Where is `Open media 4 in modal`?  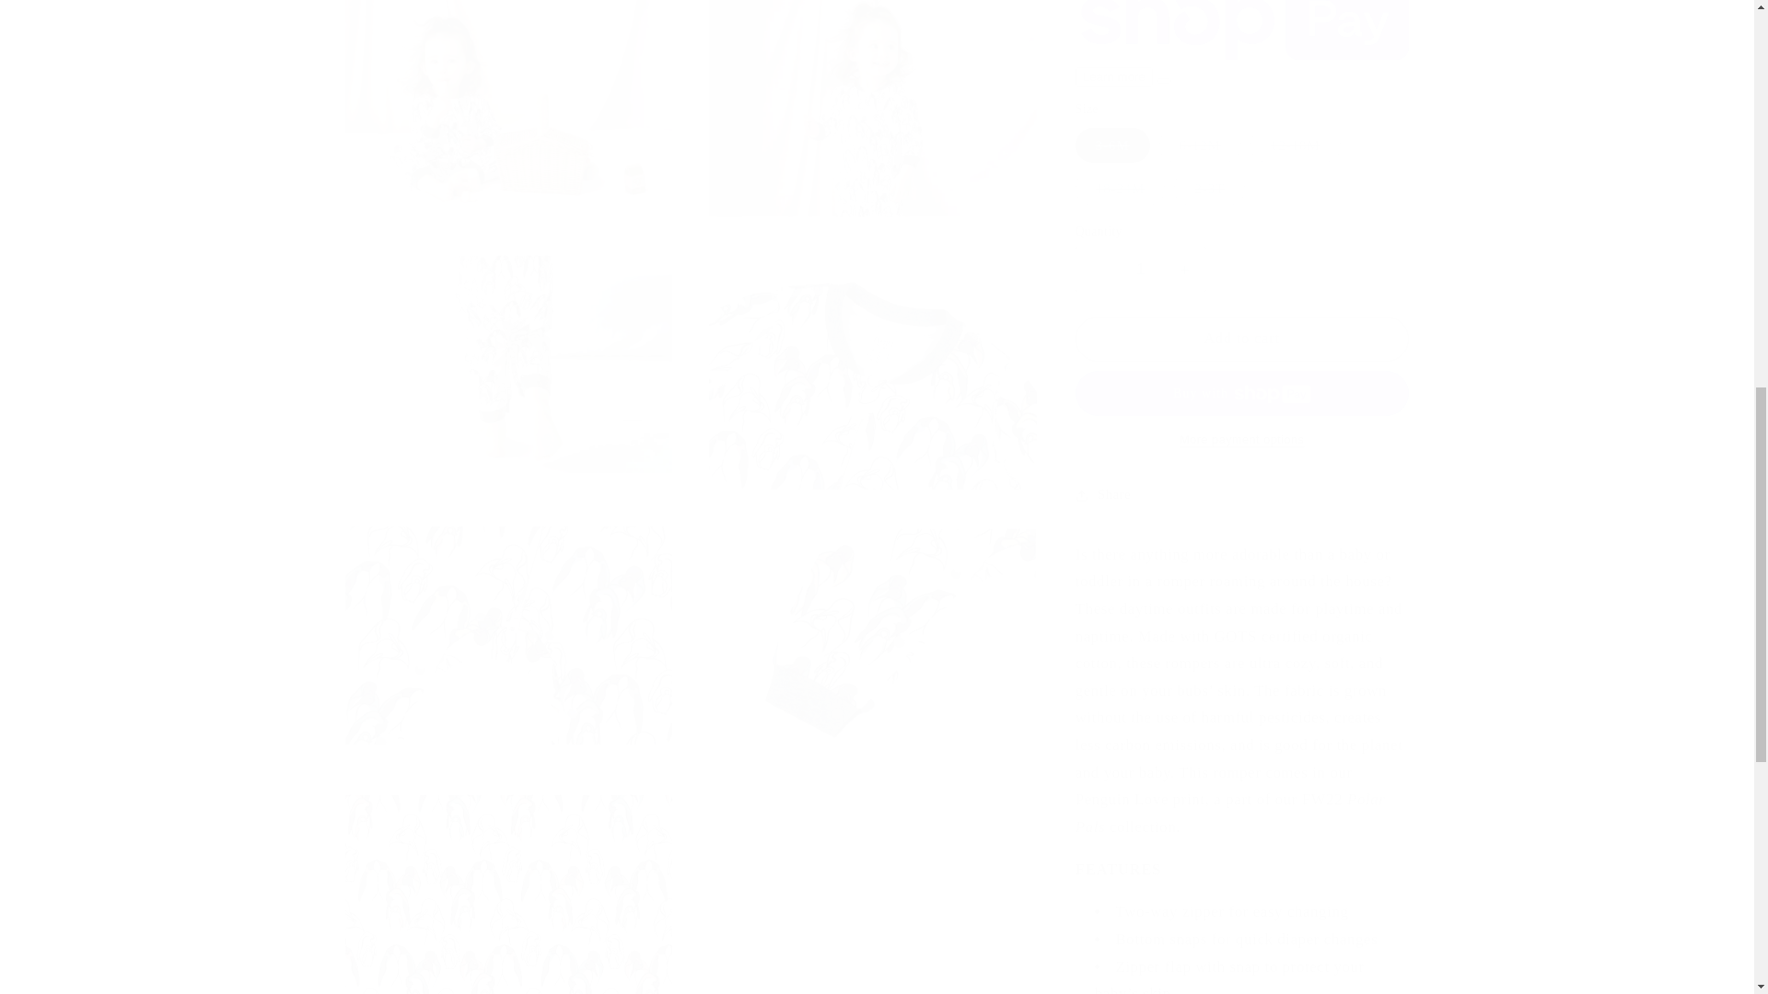 Open media 4 in modal is located at coordinates (508, 353).